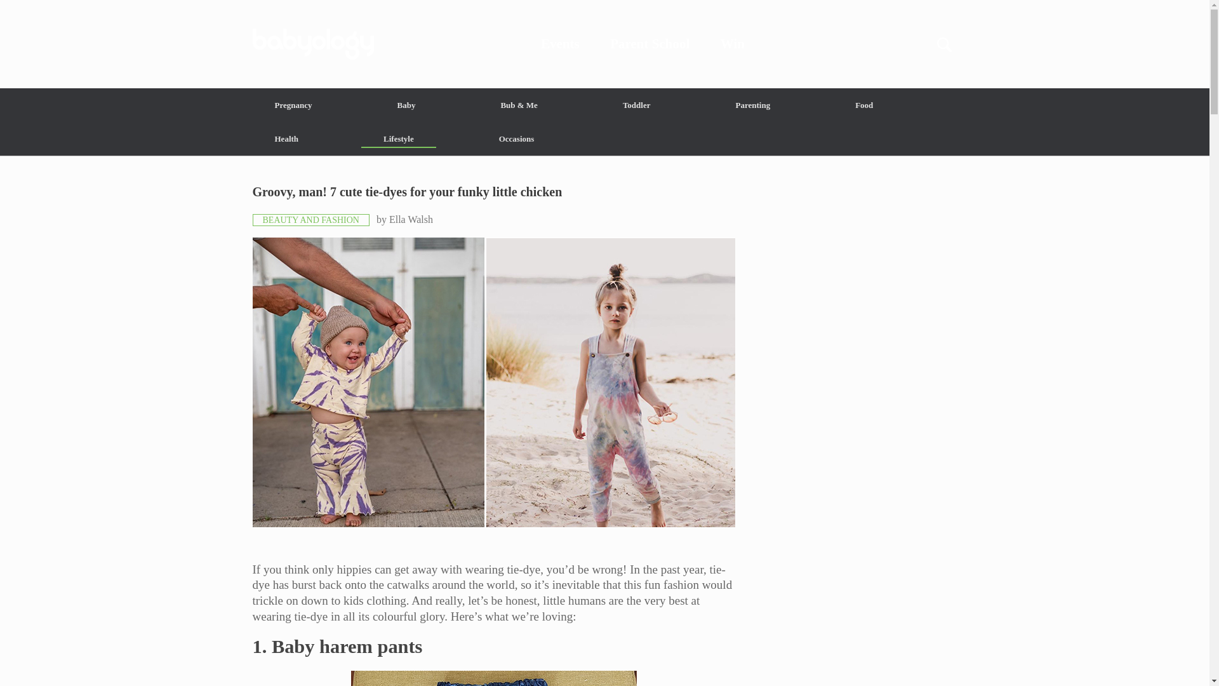 This screenshot has height=686, width=1219. What do you see at coordinates (410, 219) in the screenshot?
I see `View all posts by Ella Walsh` at bounding box center [410, 219].